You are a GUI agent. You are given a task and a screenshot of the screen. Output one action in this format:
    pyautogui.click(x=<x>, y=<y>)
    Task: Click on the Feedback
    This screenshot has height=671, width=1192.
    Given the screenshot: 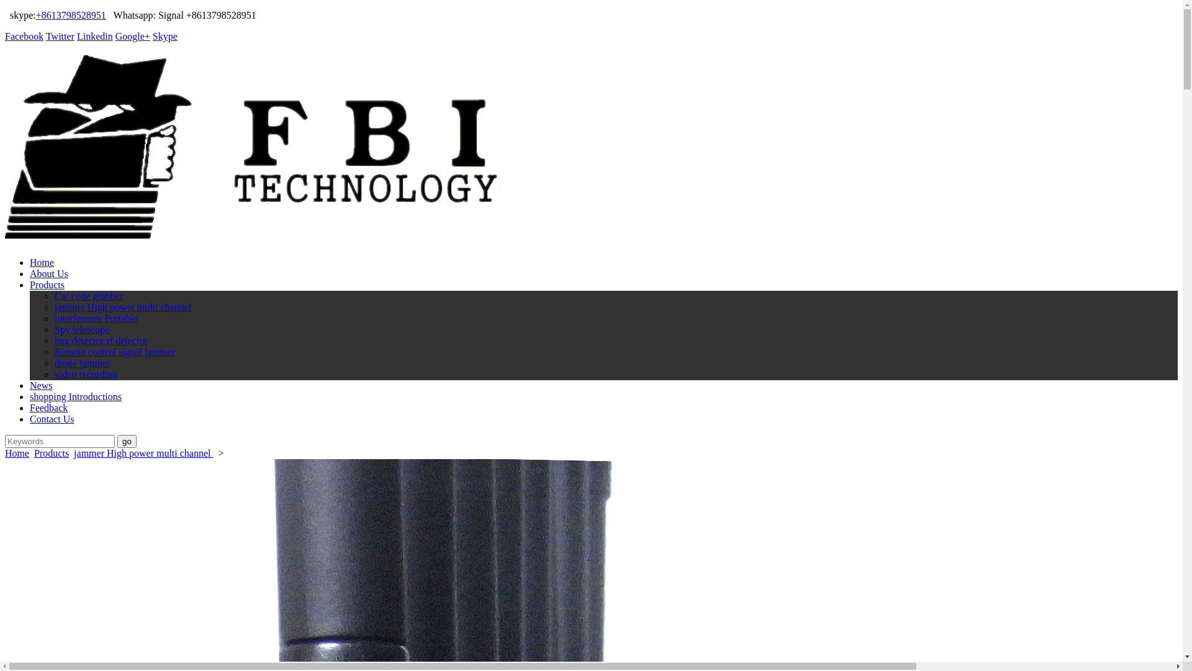 What is the action you would take?
    pyautogui.click(x=48, y=408)
    